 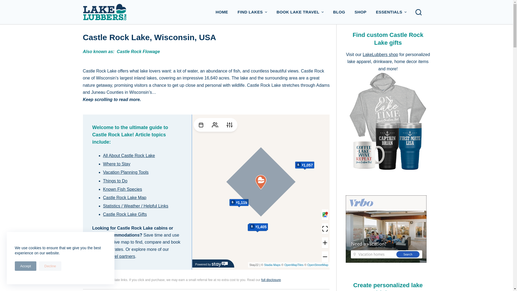 What do you see at coordinates (50, 266) in the screenshot?
I see `Decline` at bounding box center [50, 266].